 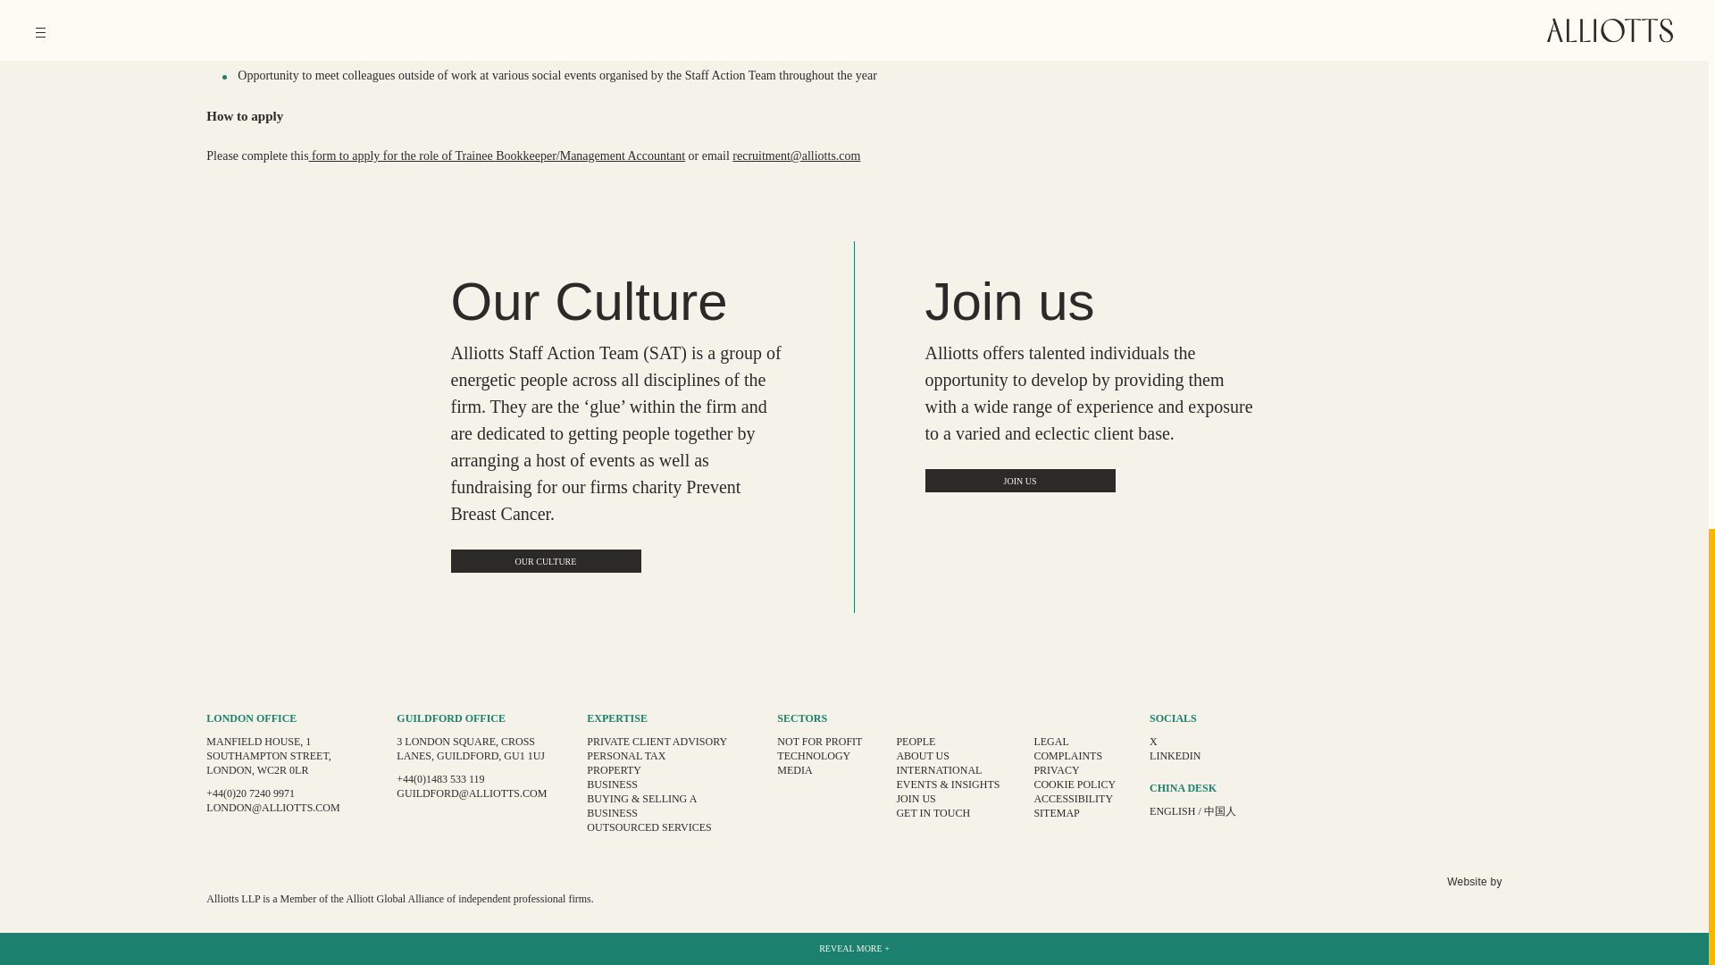 What do you see at coordinates (1020, 480) in the screenshot?
I see `JOIN US` at bounding box center [1020, 480].